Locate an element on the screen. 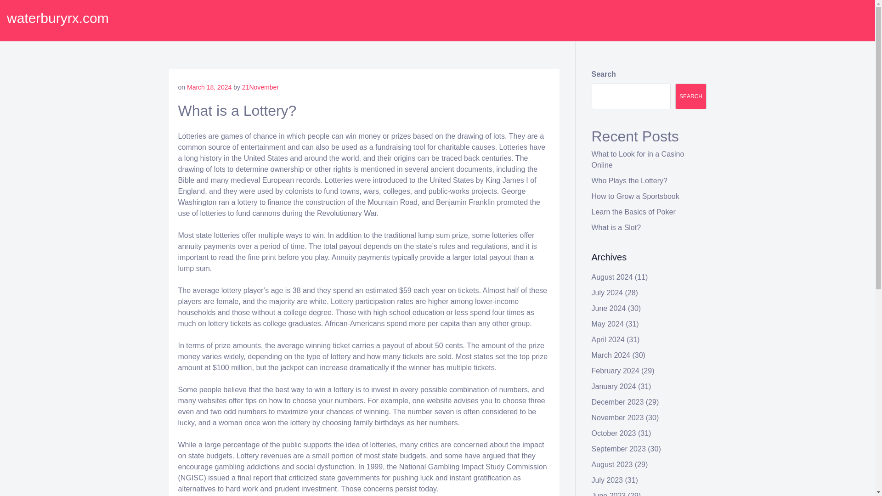  21November is located at coordinates (260, 87).